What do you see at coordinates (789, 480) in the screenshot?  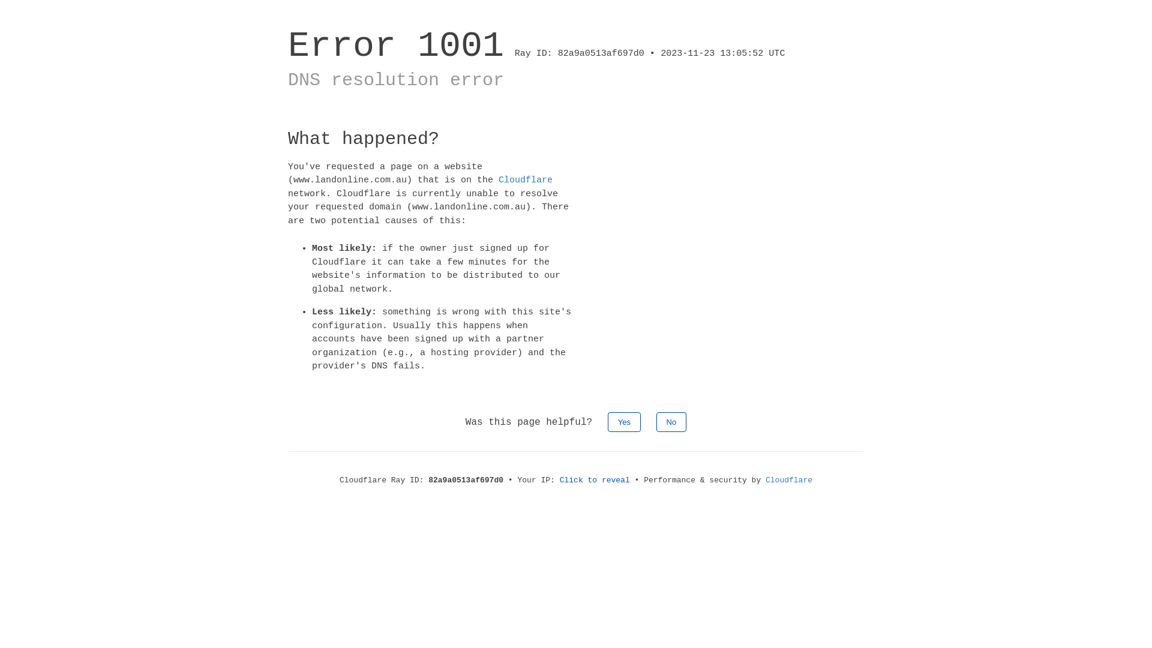 I see `Cloudflare` at bounding box center [789, 480].